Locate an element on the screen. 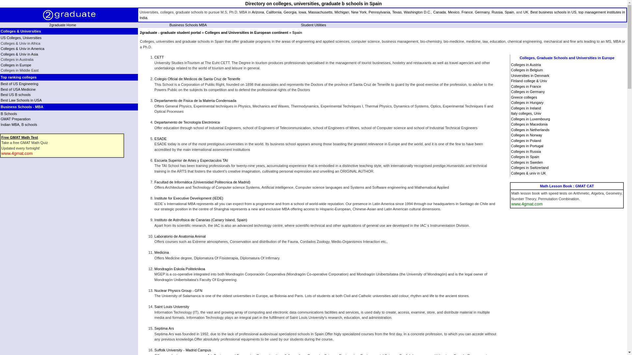 The image size is (632, 355). Colleges in Spain is located at coordinates (525, 157).